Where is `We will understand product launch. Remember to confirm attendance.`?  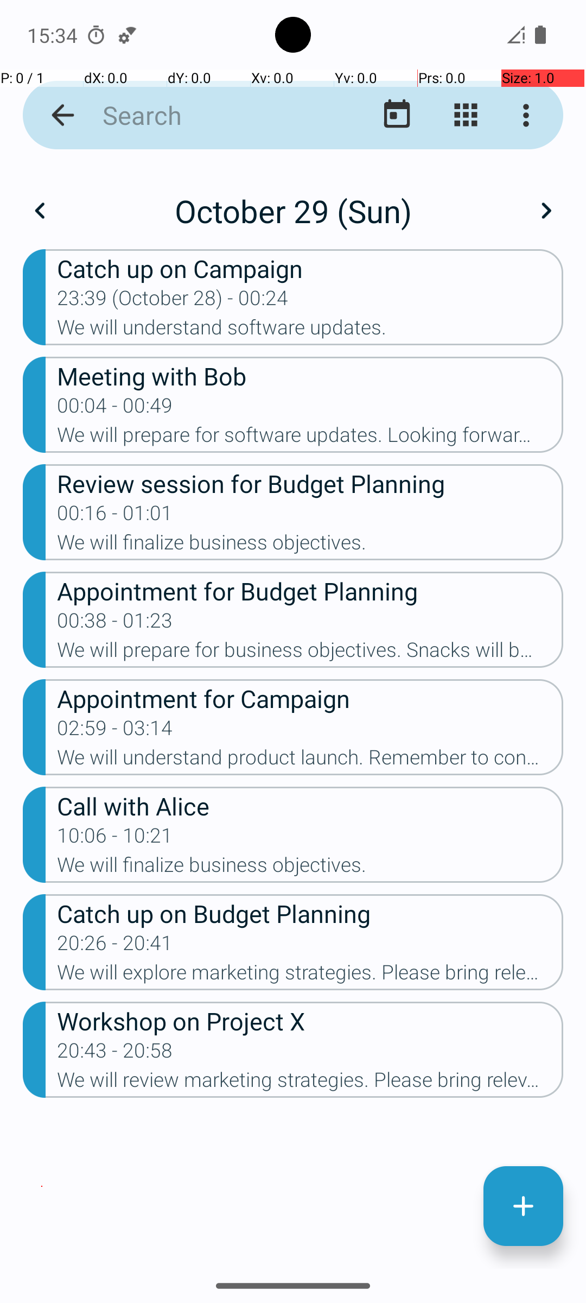
We will understand product launch. Remember to confirm attendance. is located at coordinates (310, 761).